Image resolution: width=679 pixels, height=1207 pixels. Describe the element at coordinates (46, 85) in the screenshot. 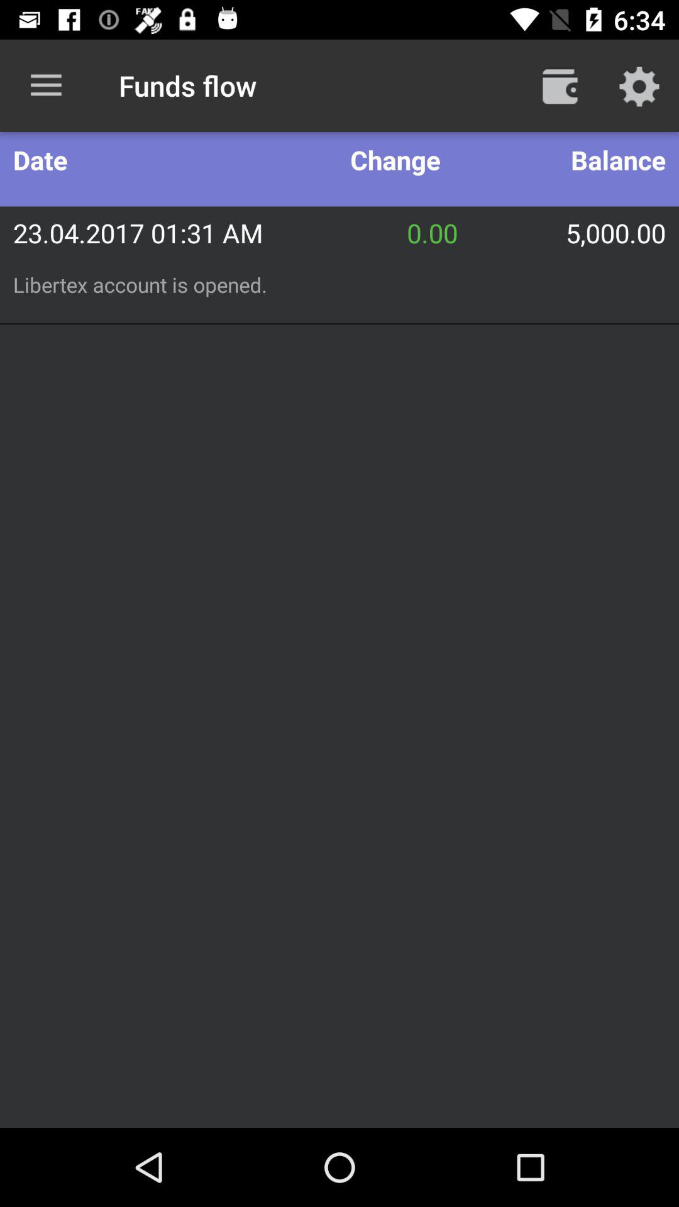

I see `open item next to the funds flow item` at that location.